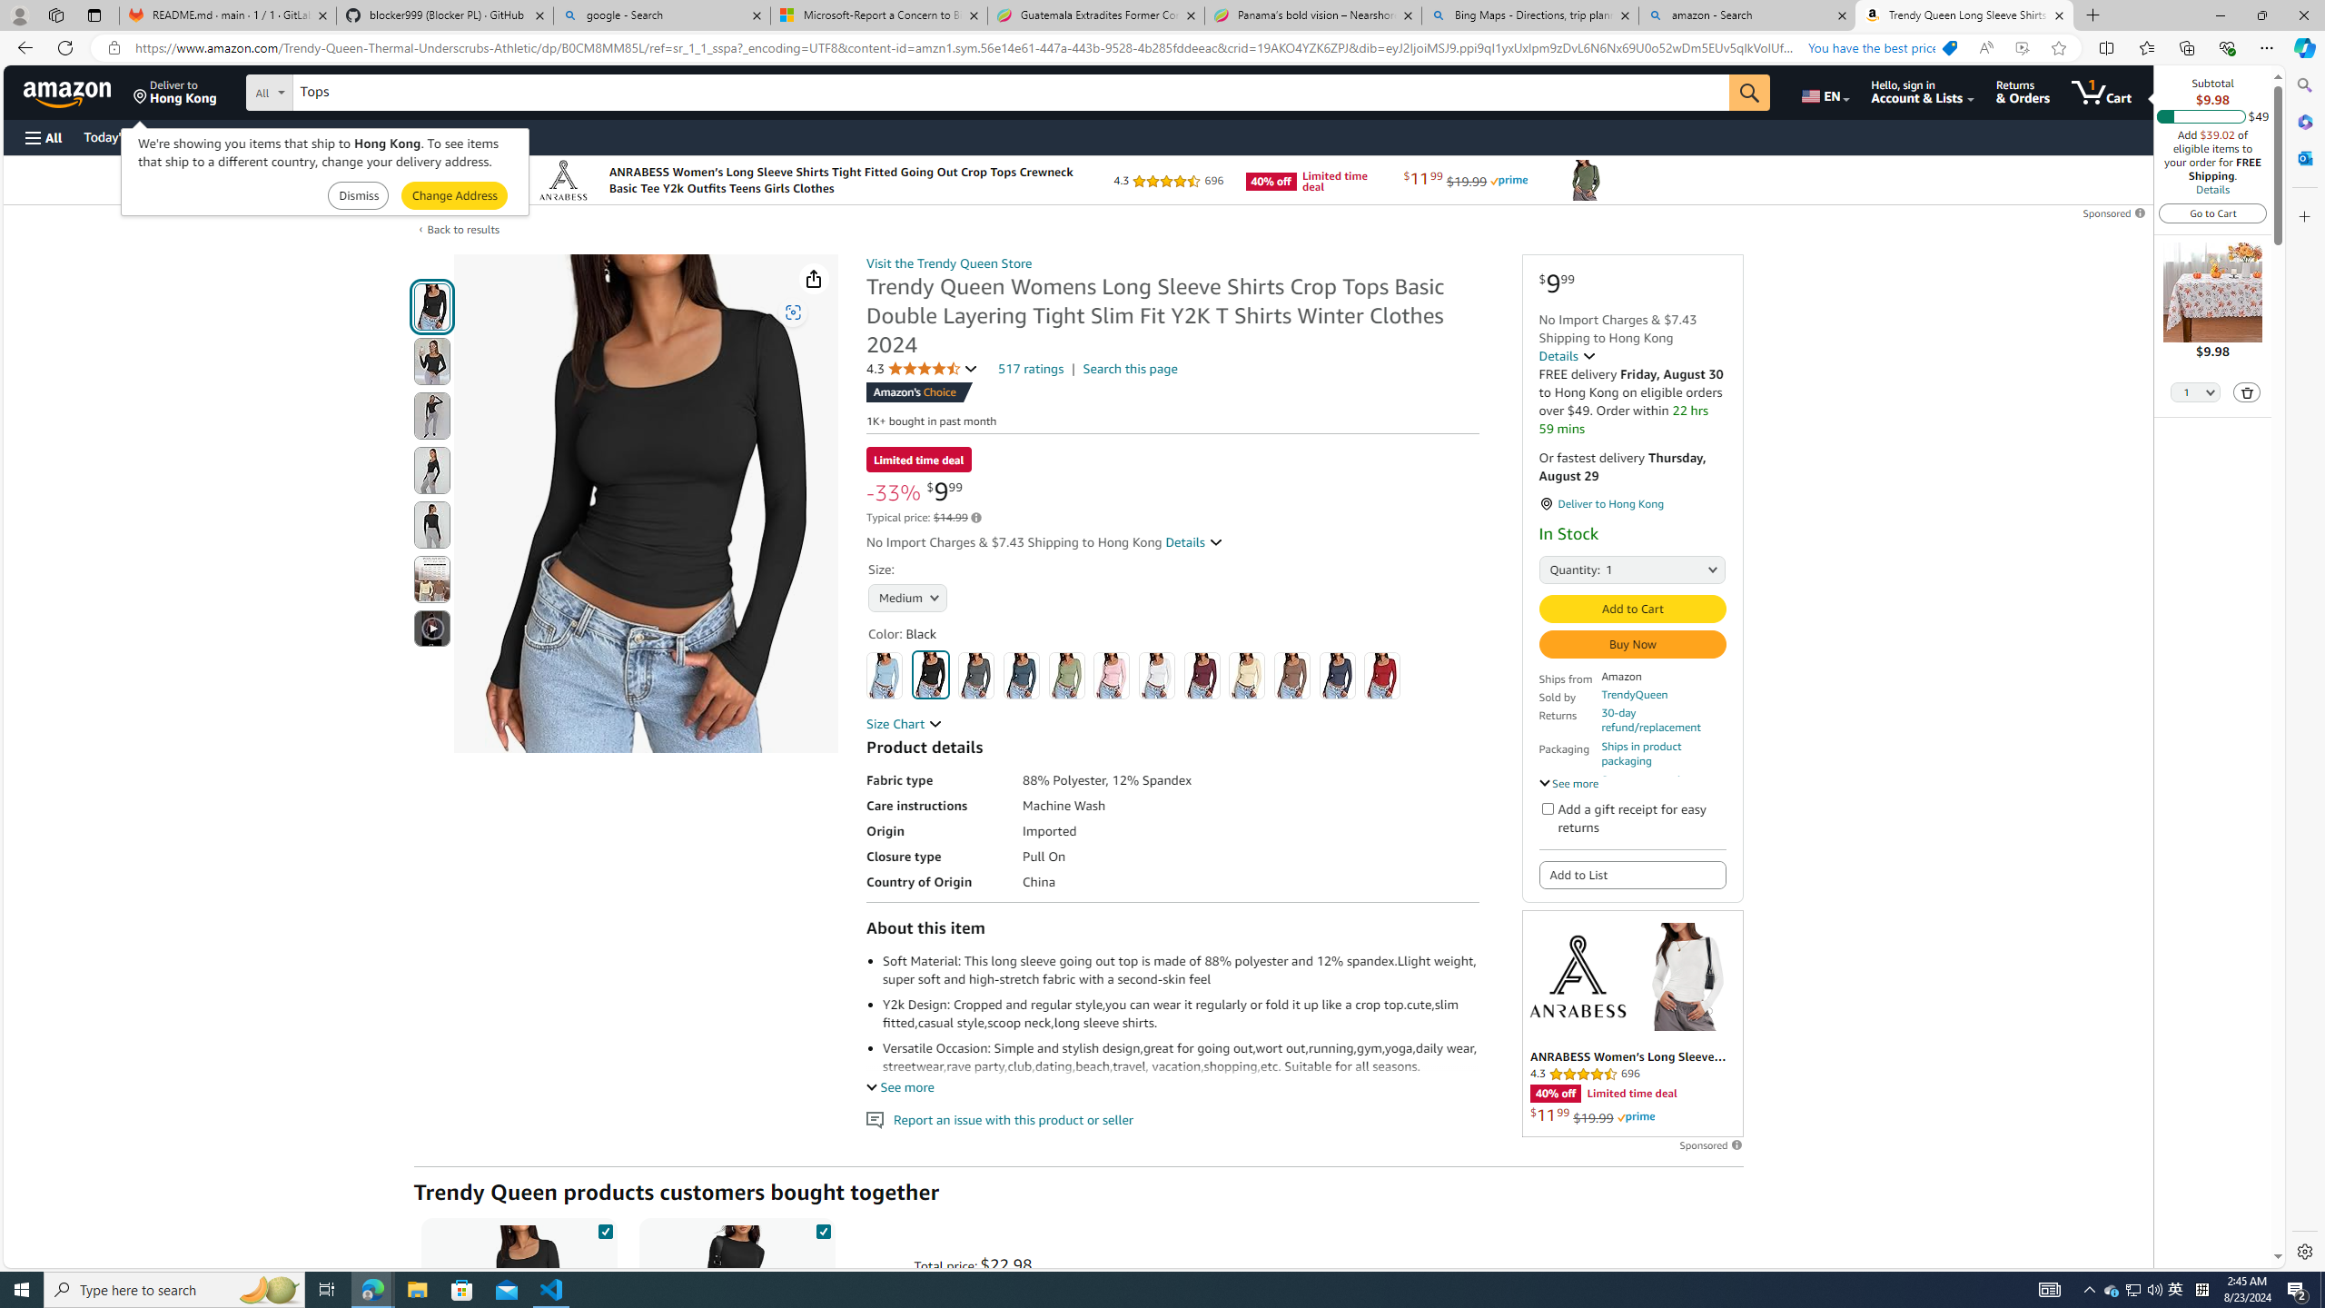 The image size is (2325, 1308). Describe the element at coordinates (814, 278) in the screenshot. I see `Share` at that location.